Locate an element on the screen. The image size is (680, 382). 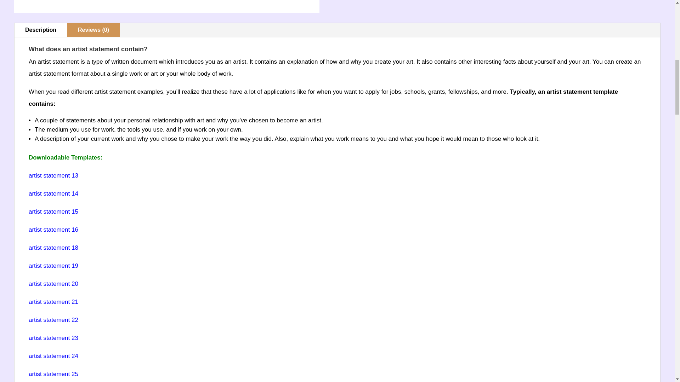
artist statement 20 is located at coordinates (53, 284).